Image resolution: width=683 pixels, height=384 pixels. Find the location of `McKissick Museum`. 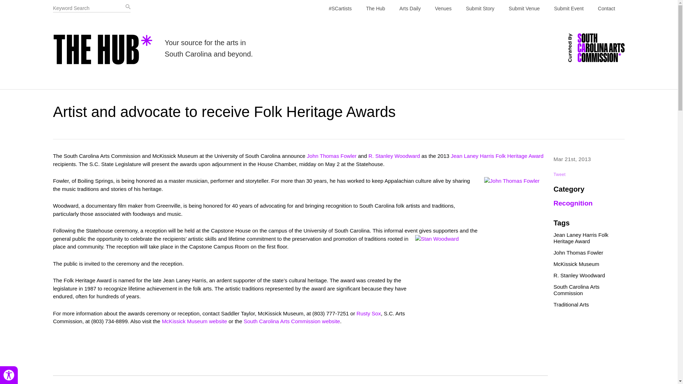

McKissick Museum is located at coordinates (576, 264).